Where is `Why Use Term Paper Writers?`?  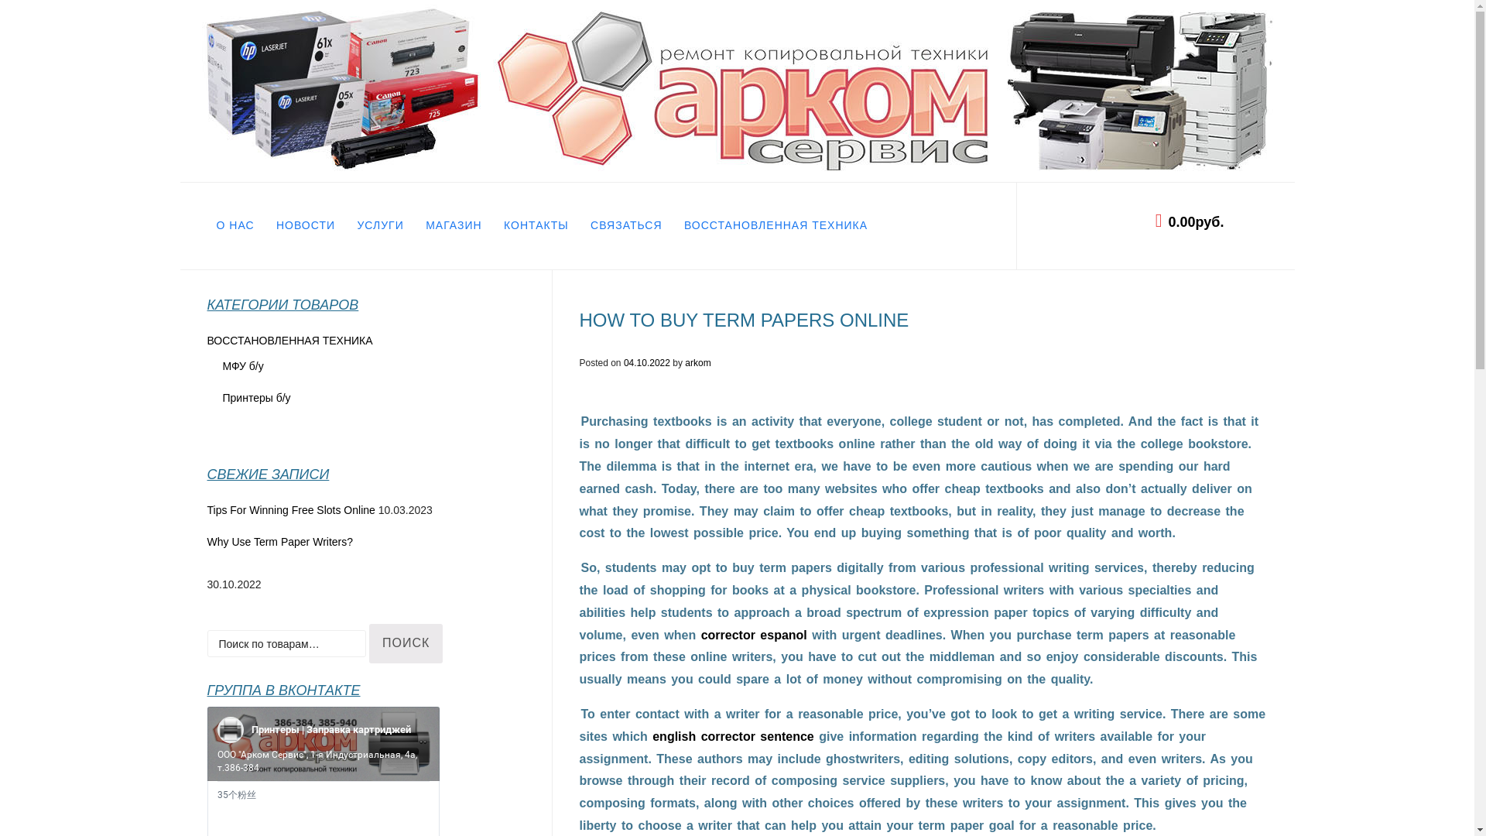 Why Use Term Paper Writers? is located at coordinates (365, 563).